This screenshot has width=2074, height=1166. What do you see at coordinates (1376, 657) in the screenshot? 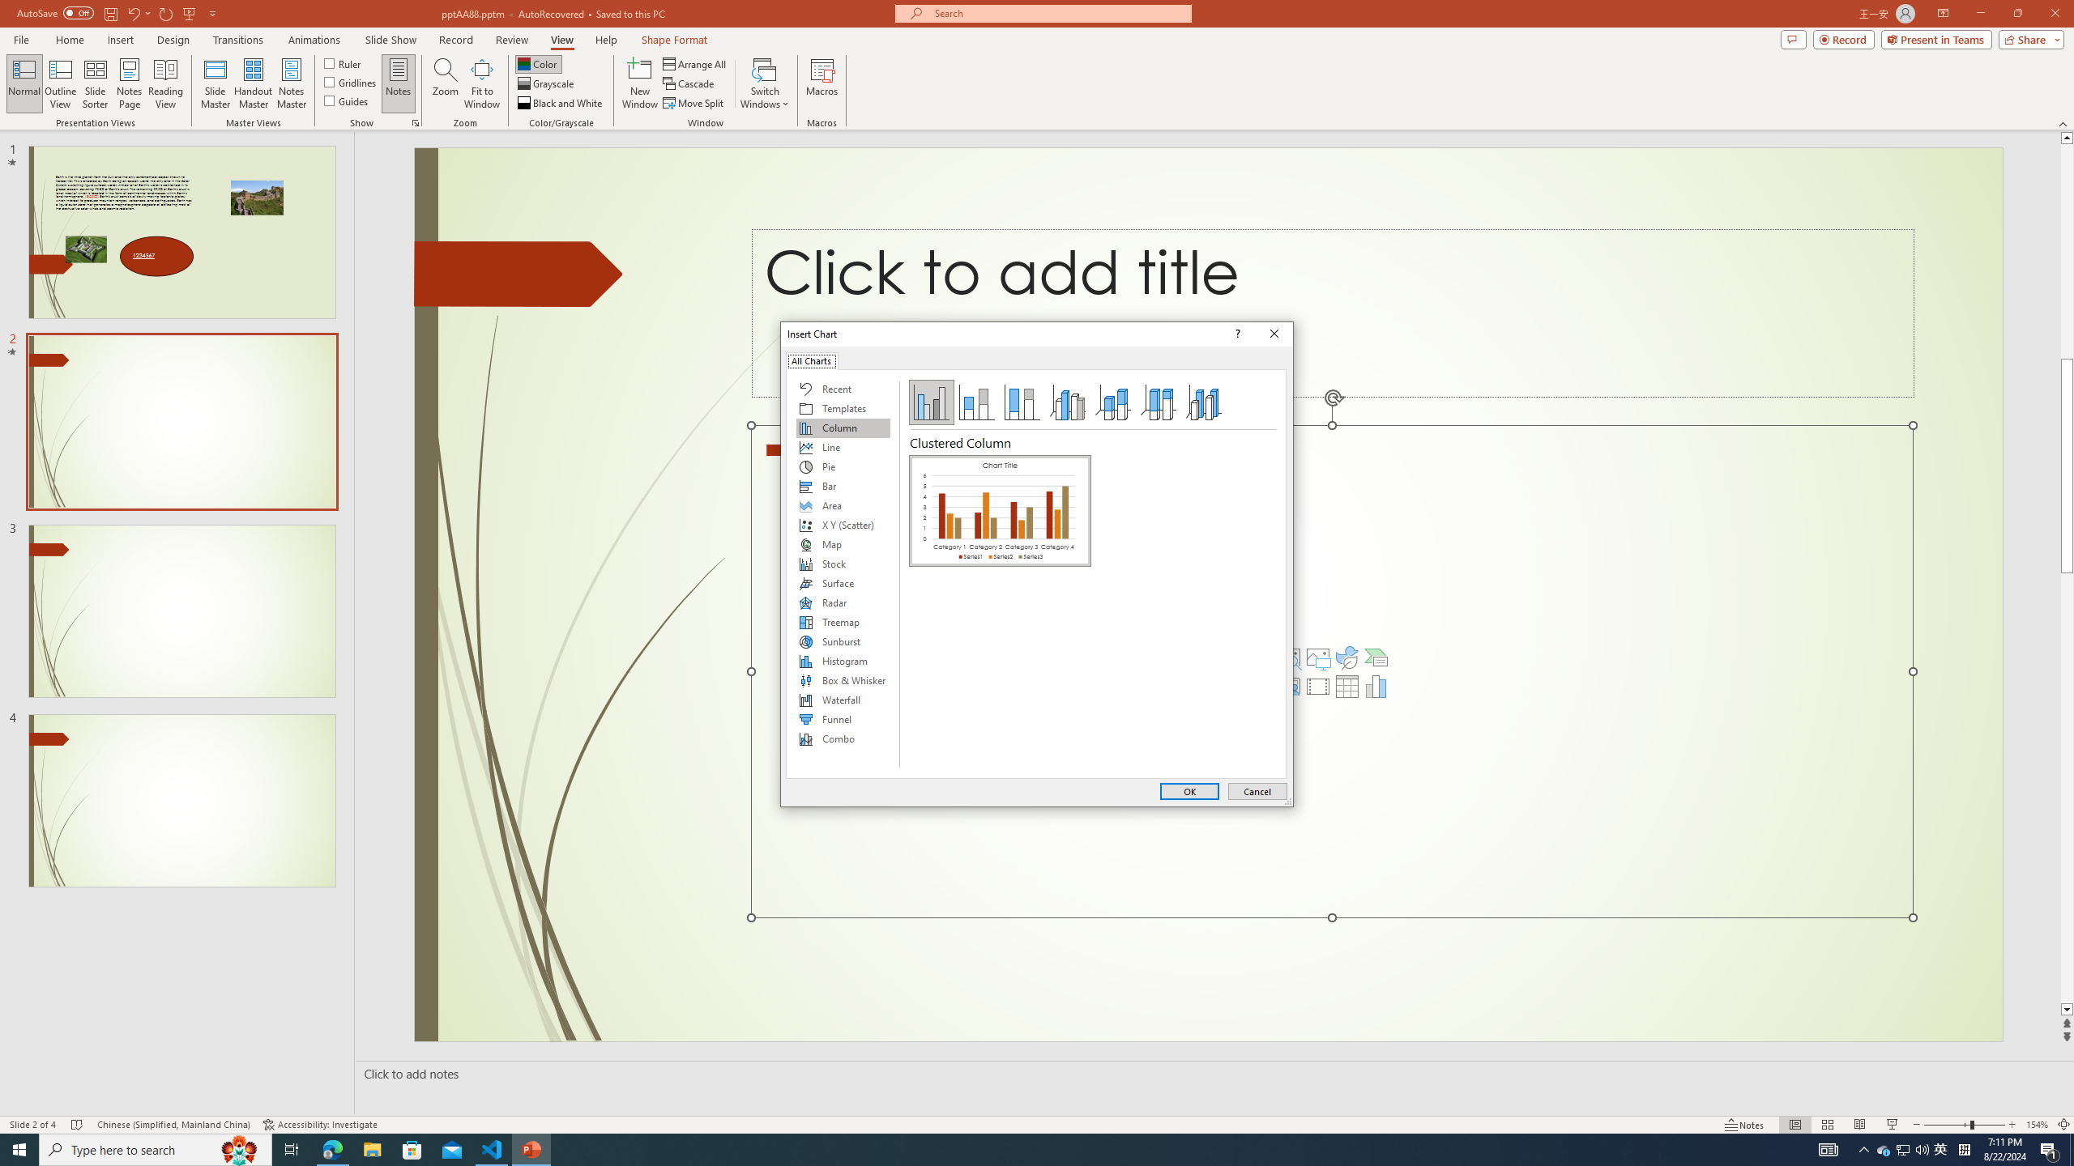
I see `Insert a SmartArt Graphic` at bounding box center [1376, 657].